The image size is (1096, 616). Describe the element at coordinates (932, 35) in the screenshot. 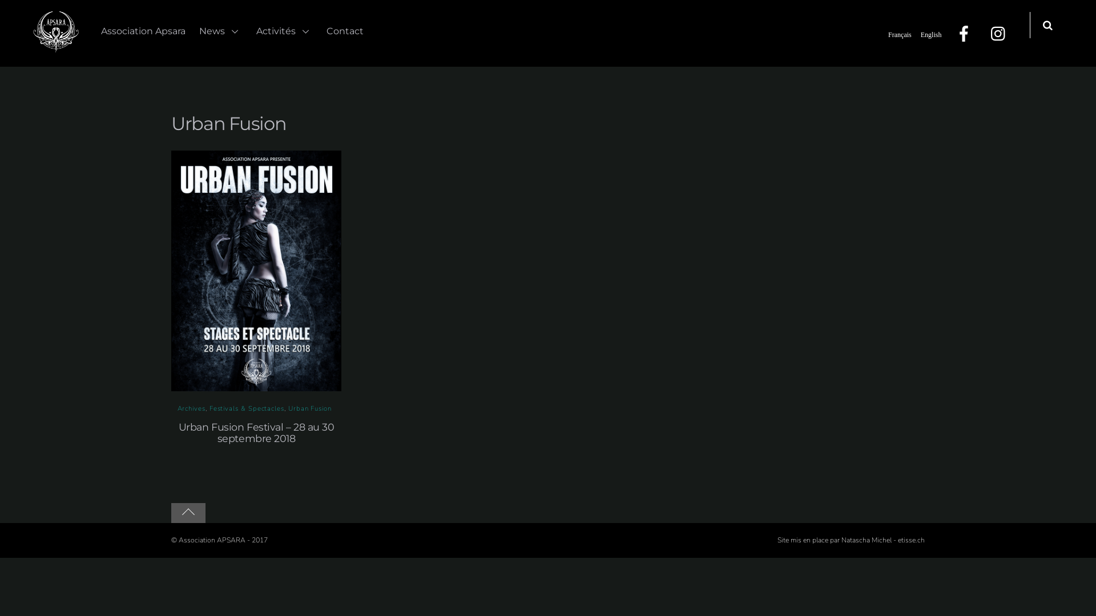

I see `English` at that location.